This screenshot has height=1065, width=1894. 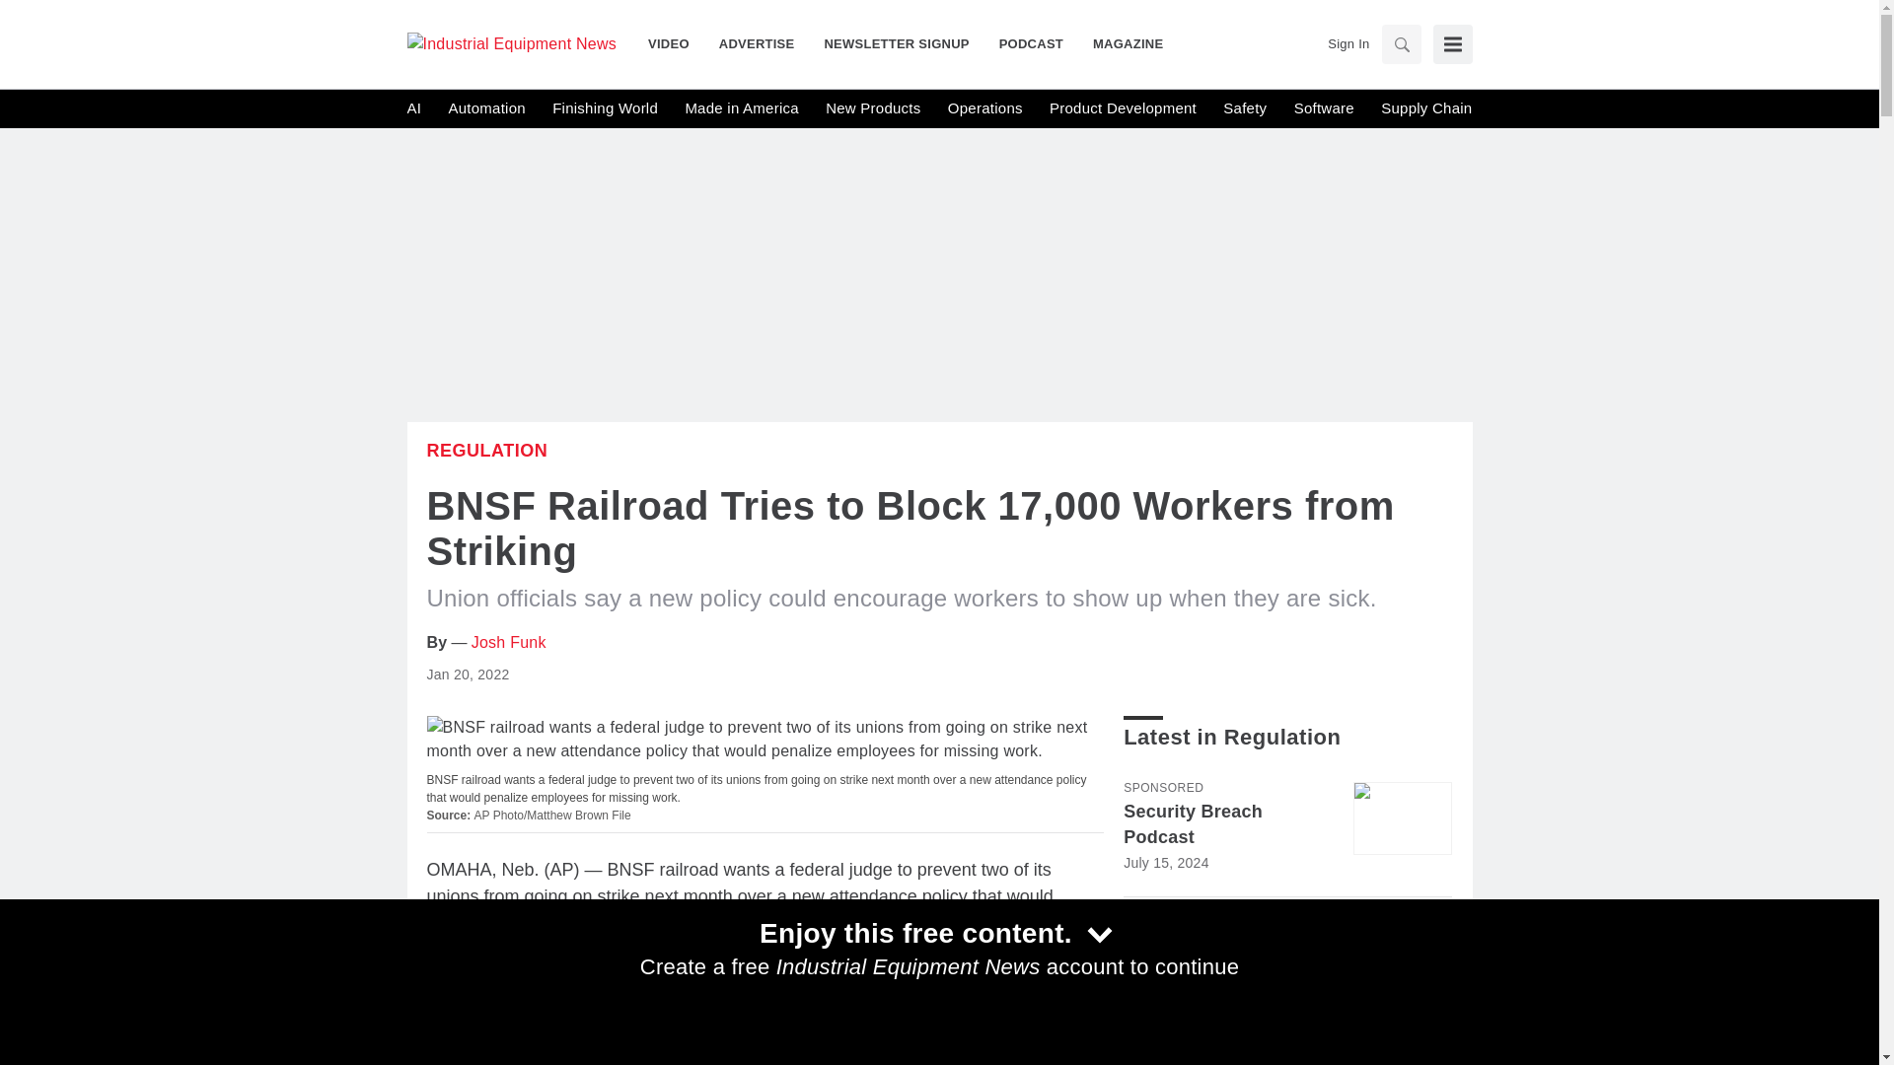 I want to click on MAGAZINE, so click(x=1120, y=43).